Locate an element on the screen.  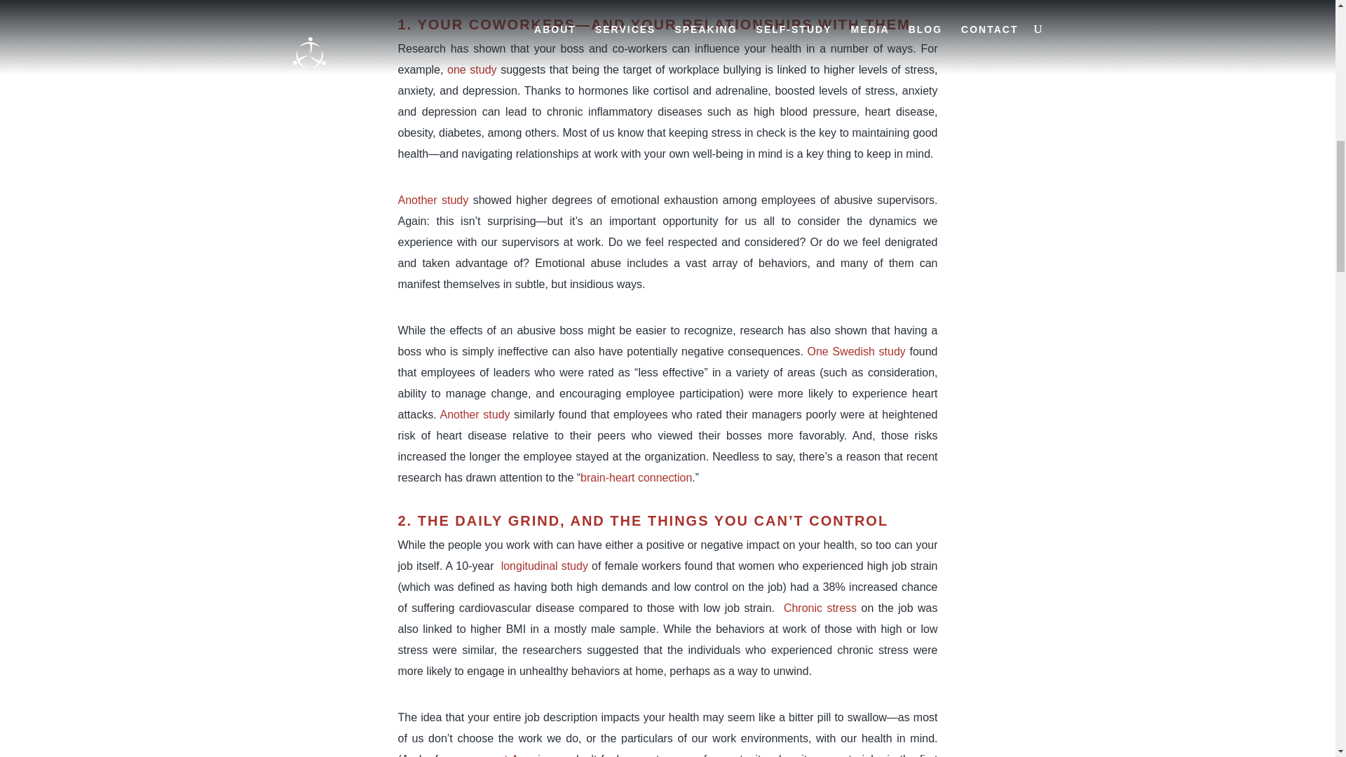
One Swedish study is located at coordinates (857, 350).